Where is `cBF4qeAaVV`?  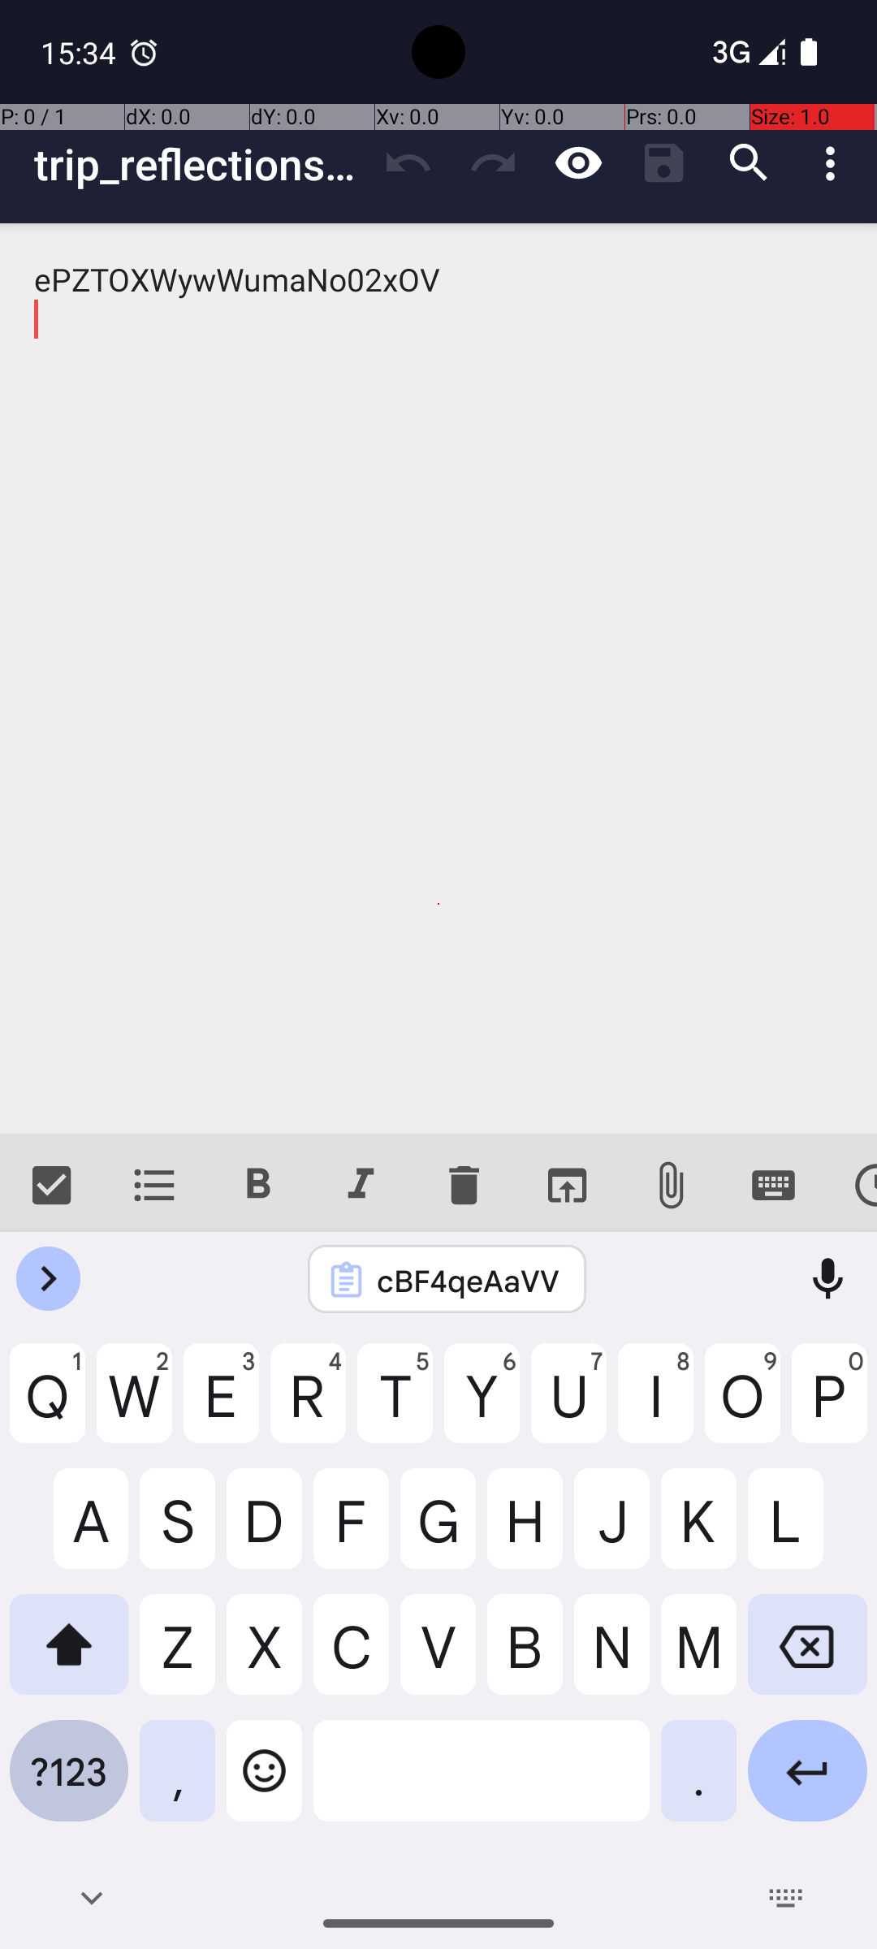
cBF4qeAaVV is located at coordinates (469, 1280).